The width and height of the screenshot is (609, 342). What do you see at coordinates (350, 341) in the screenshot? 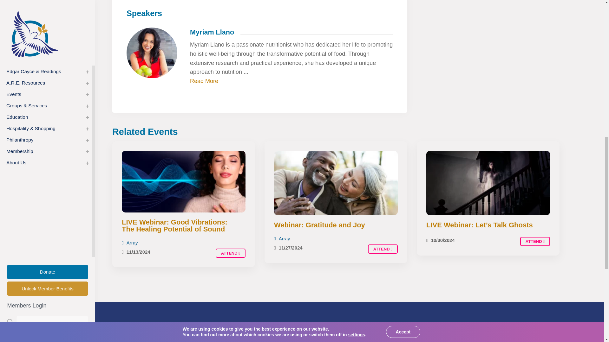
I see `Follow on Youtube` at bounding box center [350, 341].